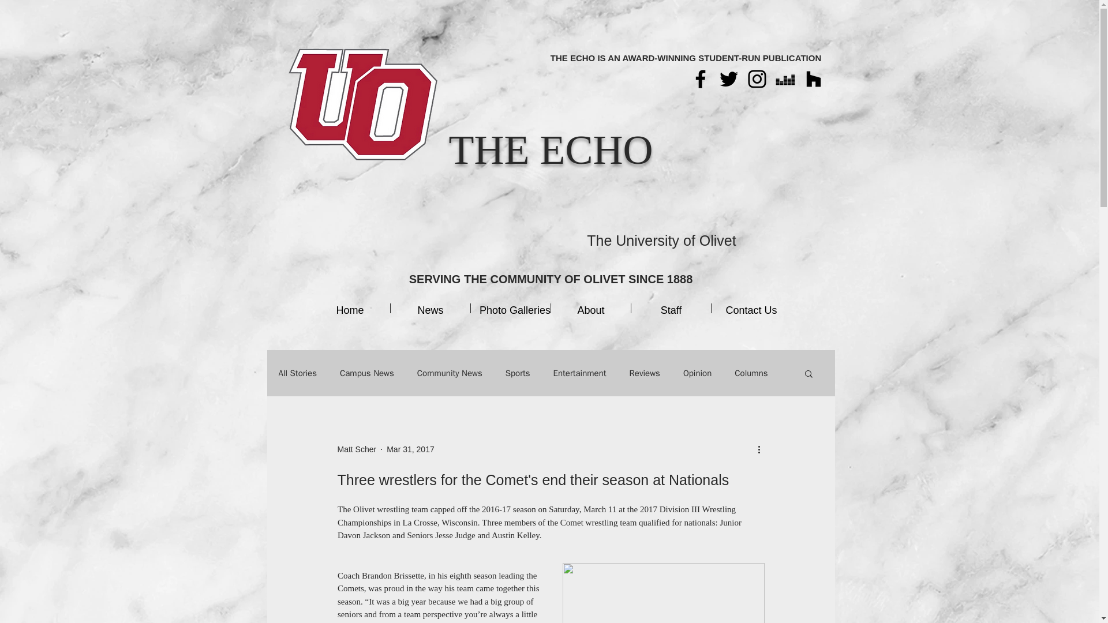 This screenshot has height=623, width=1108. What do you see at coordinates (751, 373) in the screenshot?
I see `Columns` at bounding box center [751, 373].